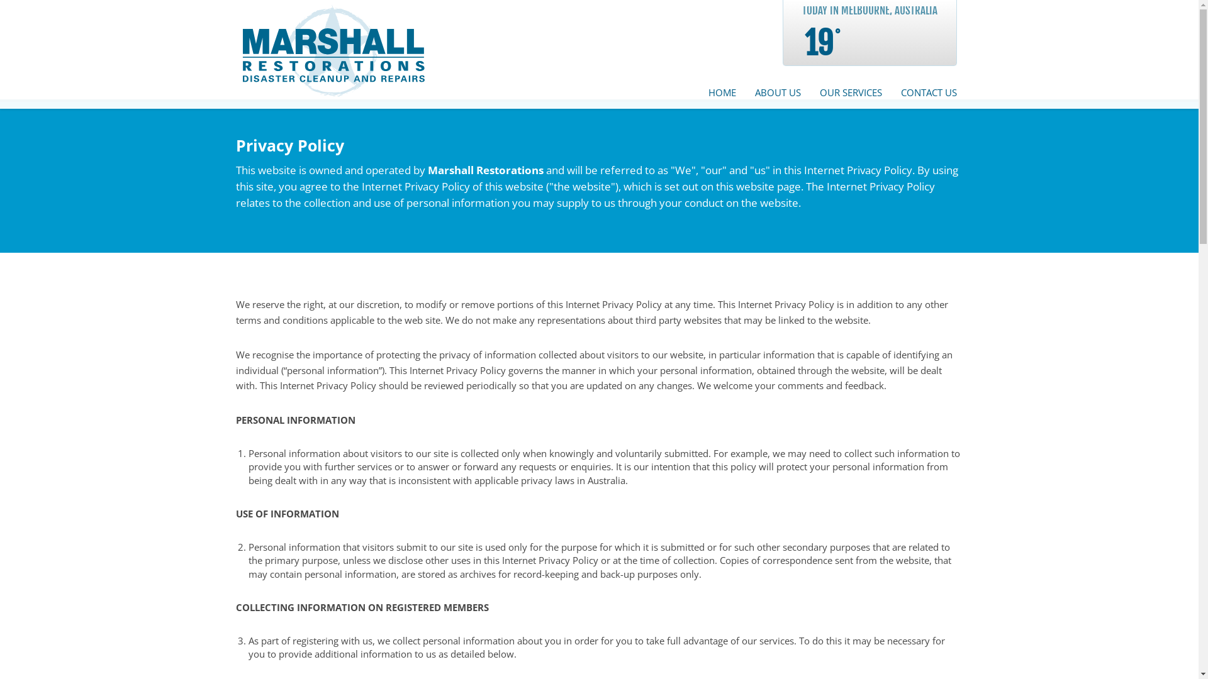 This screenshot has width=1208, height=679. I want to click on ABOUT US, so click(778, 93).